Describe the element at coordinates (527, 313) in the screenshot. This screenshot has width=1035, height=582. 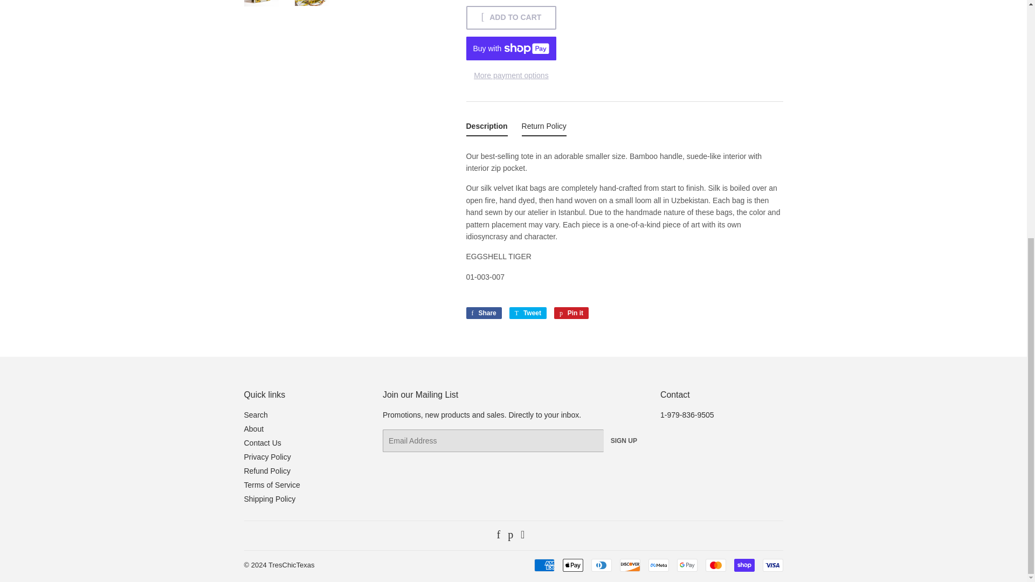
I see `Tweet on Twitter` at that location.